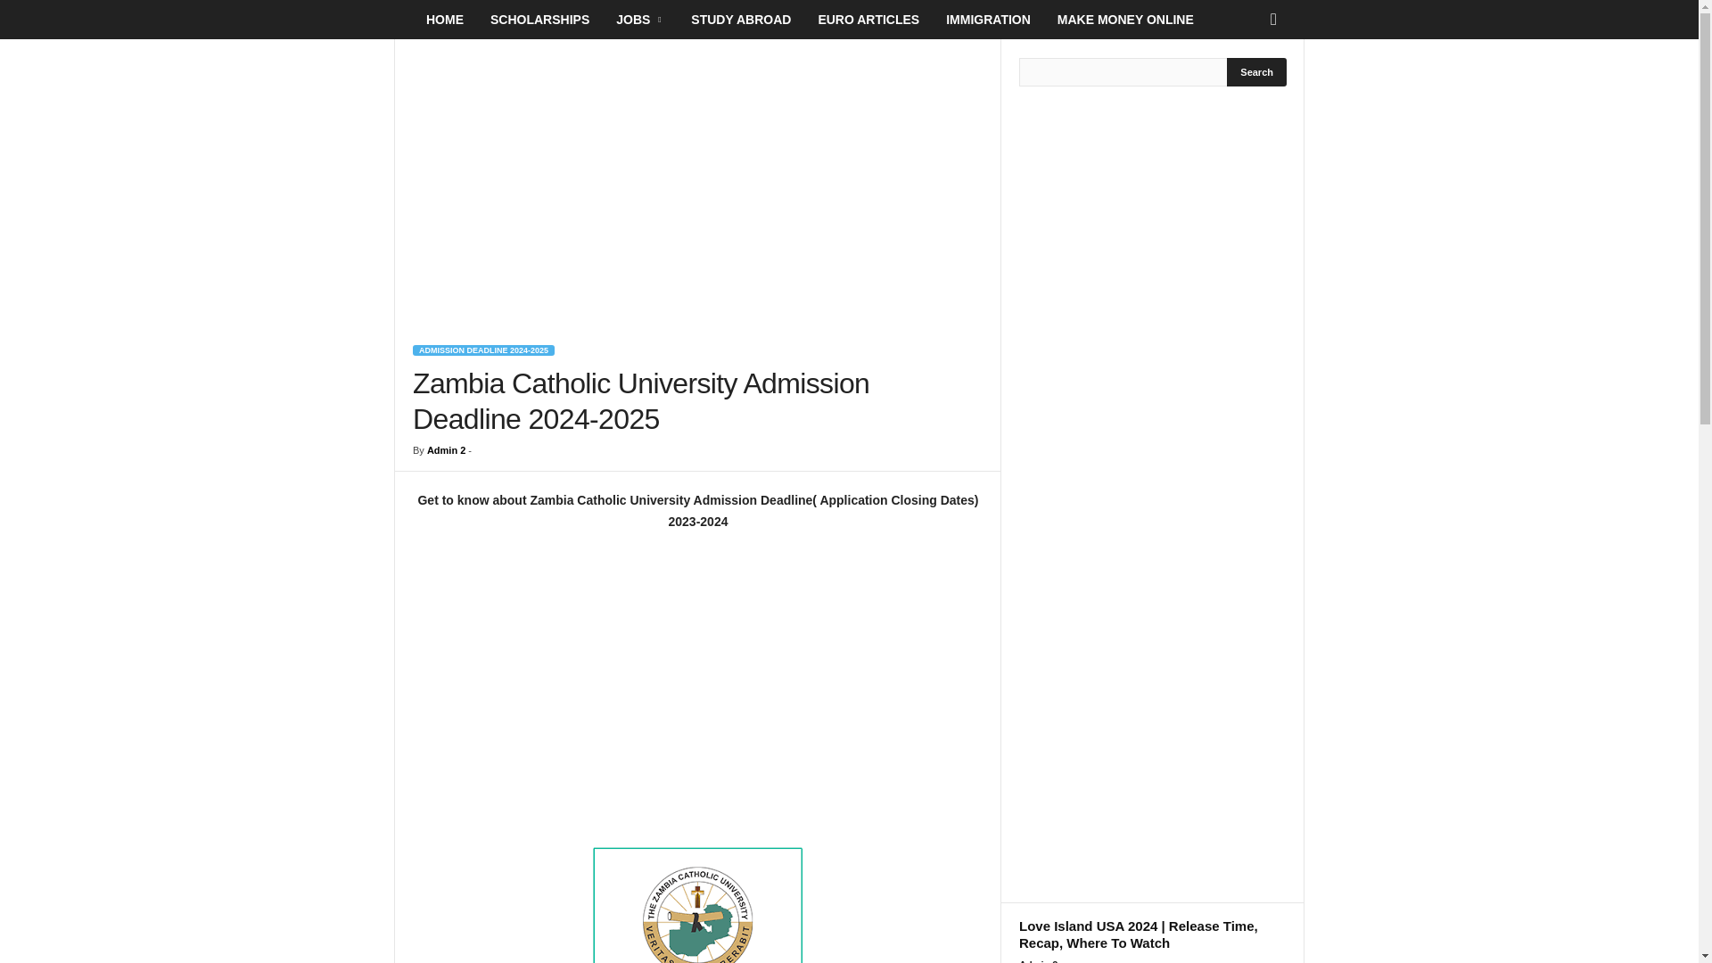 This screenshot has height=963, width=1712. I want to click on Advertisement, so click(697, 687).